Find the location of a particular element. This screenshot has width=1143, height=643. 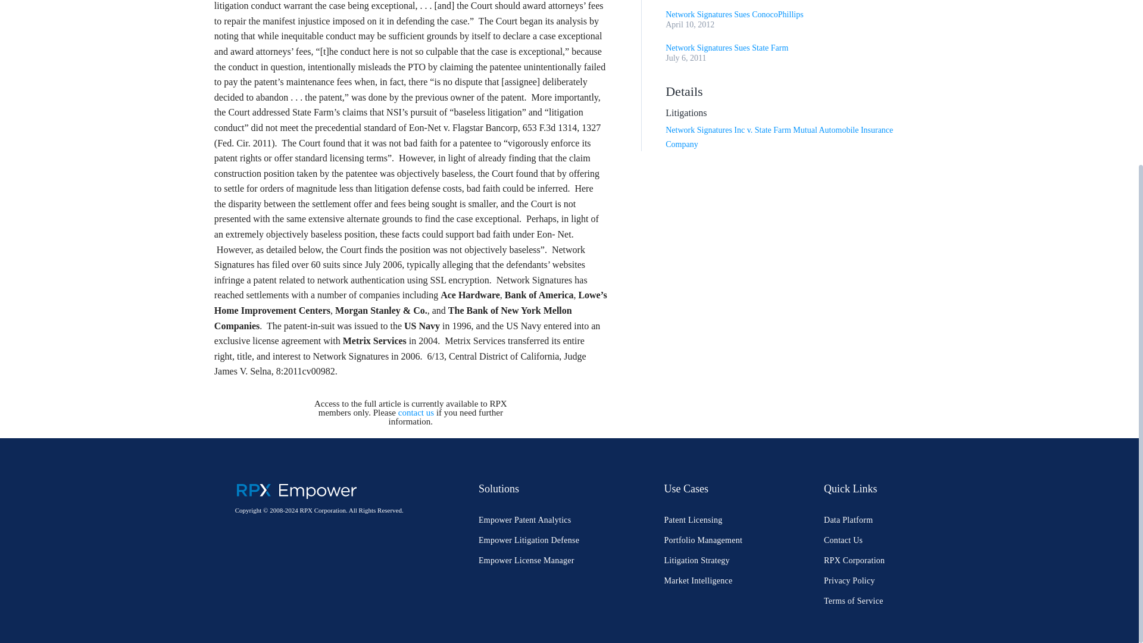

Empower Patent Analytics is located at coordinates (525, 520).